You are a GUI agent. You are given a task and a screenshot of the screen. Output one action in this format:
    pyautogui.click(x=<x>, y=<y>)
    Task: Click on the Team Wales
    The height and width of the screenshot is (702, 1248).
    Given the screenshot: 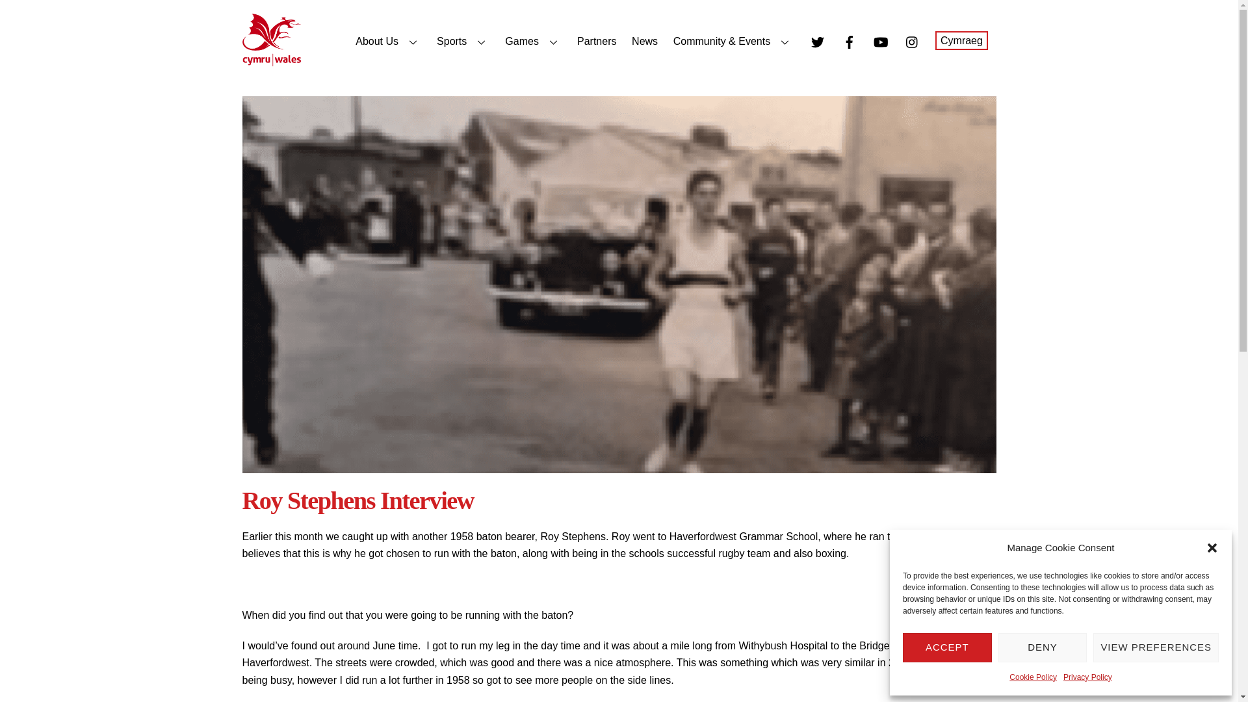 What is the action you would take?
    pyautogui.click(x=271, y=60)
    